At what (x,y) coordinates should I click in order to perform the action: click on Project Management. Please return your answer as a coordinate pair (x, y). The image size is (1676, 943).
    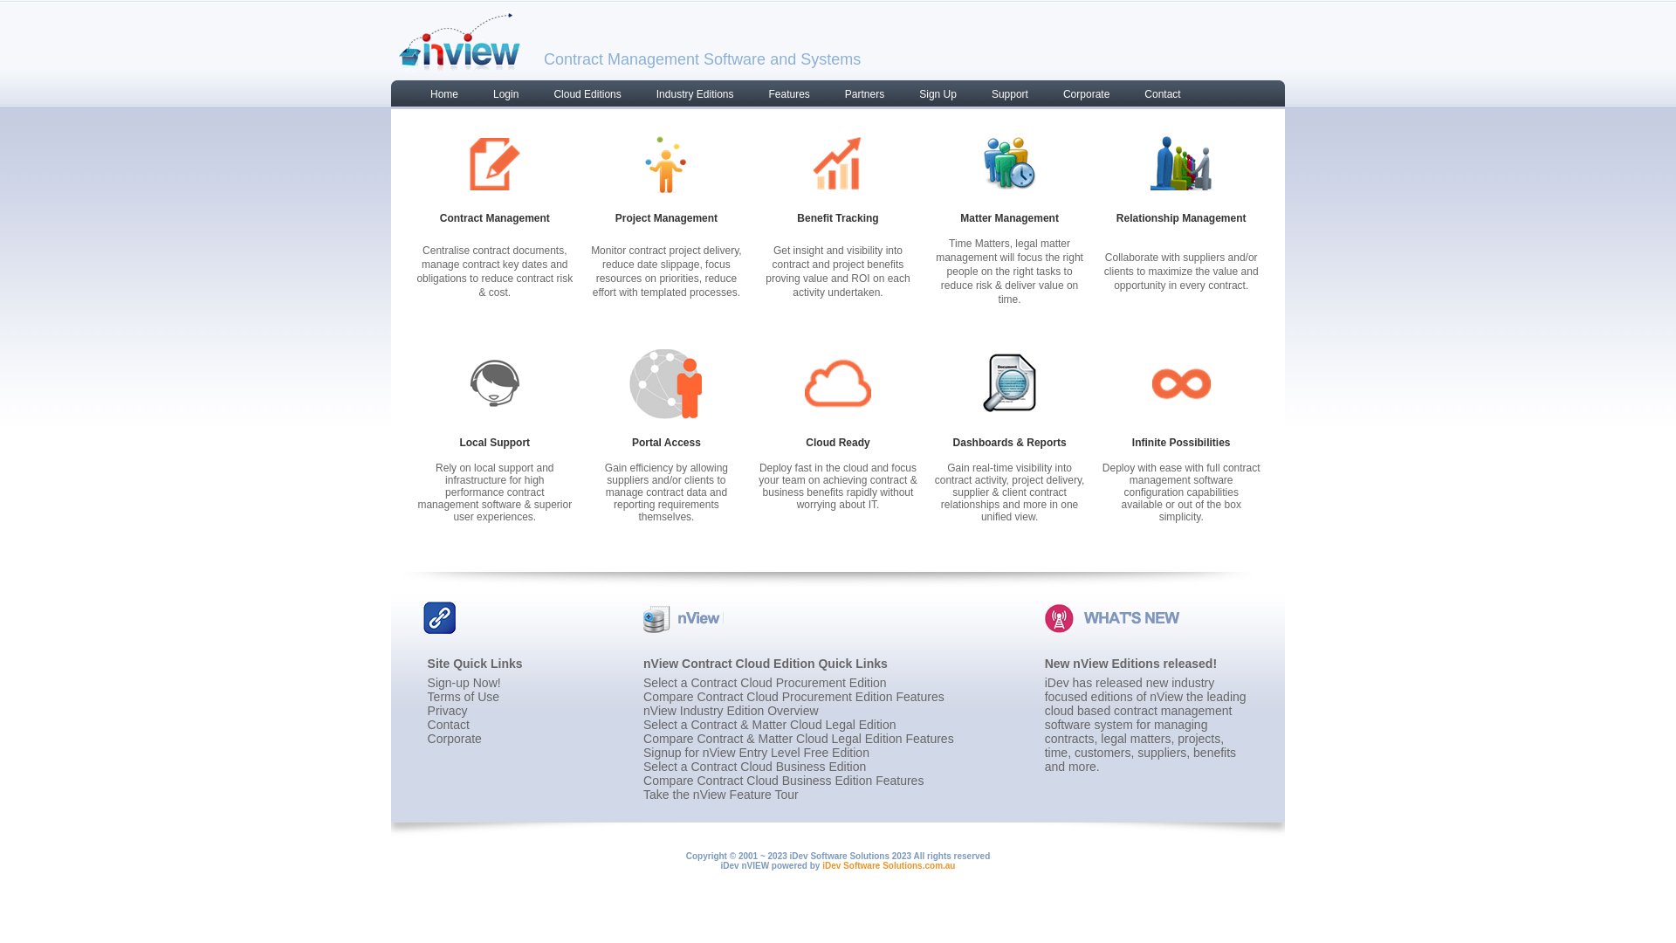
    Looking at the image, I should click on (667, 218).